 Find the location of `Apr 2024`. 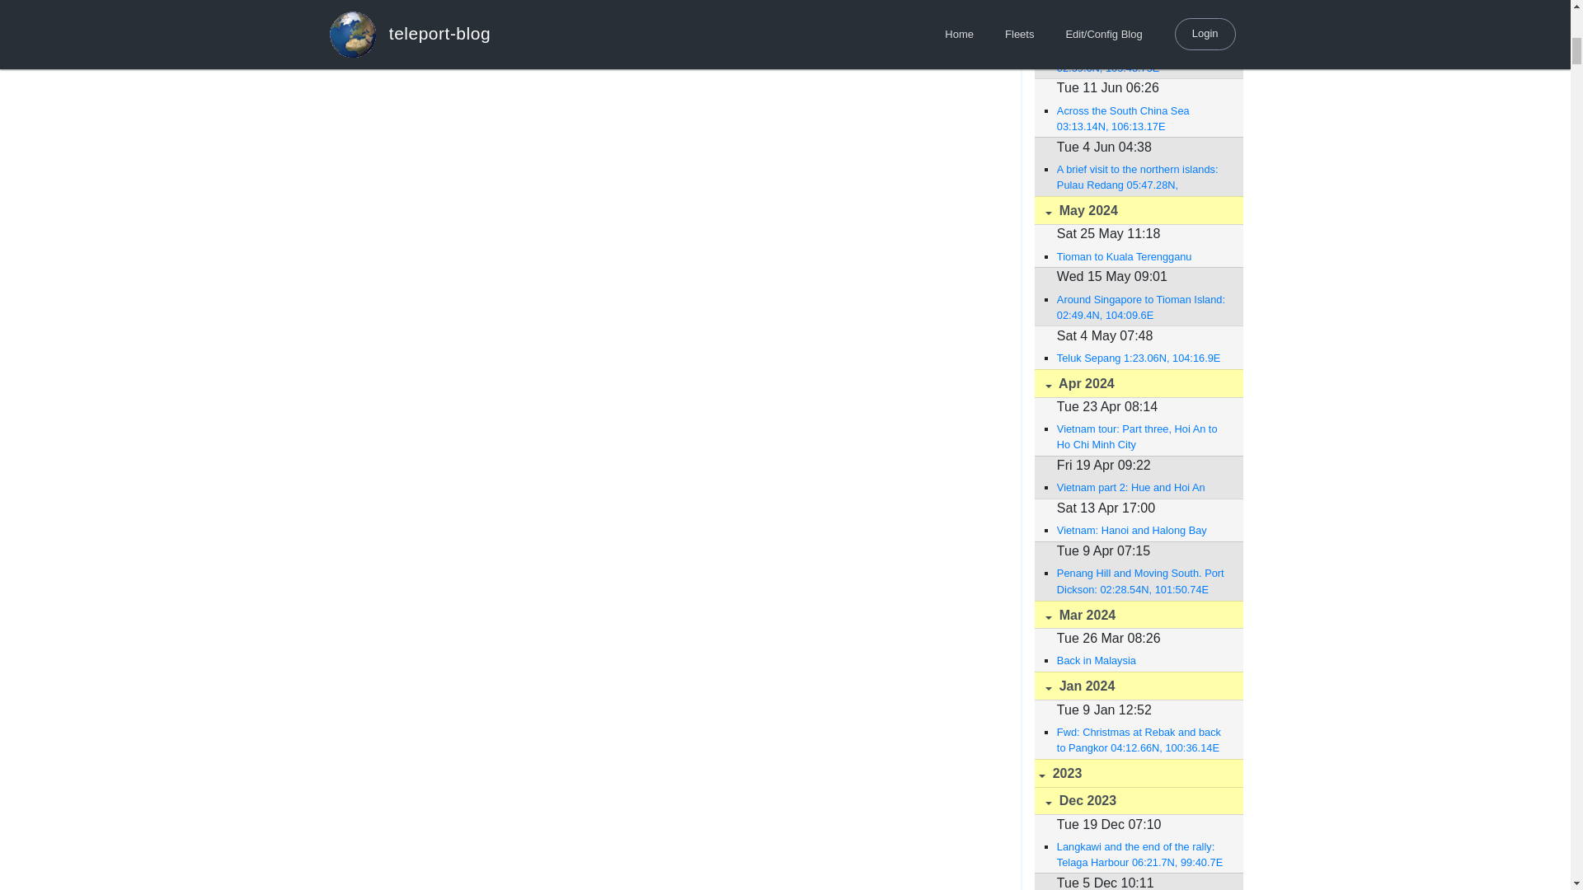

Apr 2024 is located at coordinates (1138, 383).